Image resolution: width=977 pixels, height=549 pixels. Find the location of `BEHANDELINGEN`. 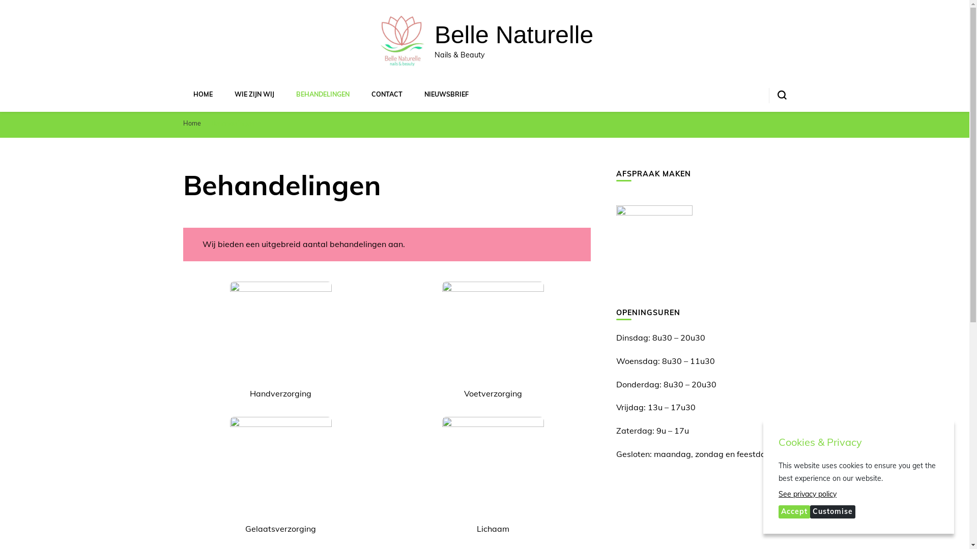

BEHANDELINGEN is located at coordinates (323, 94).